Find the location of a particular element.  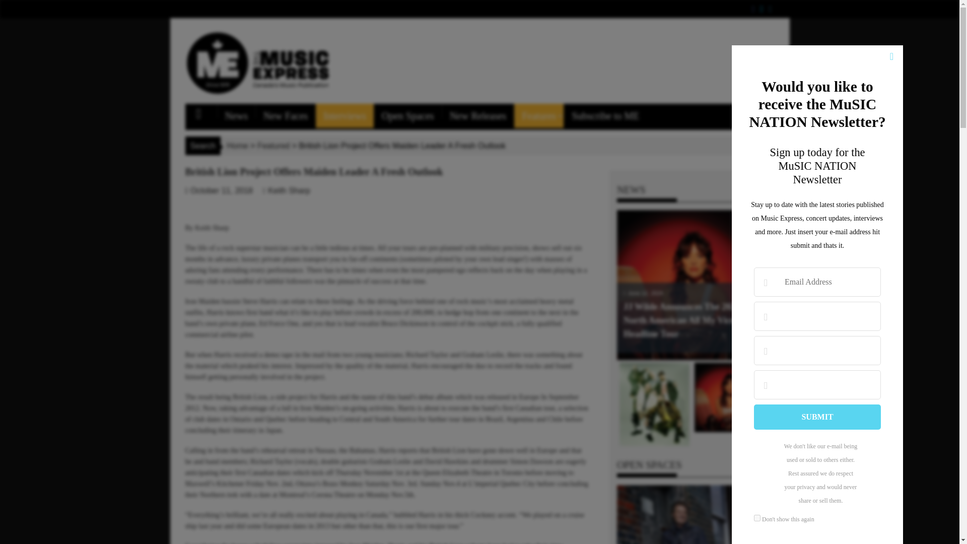

Interviews is located at coordinates (344, 116).